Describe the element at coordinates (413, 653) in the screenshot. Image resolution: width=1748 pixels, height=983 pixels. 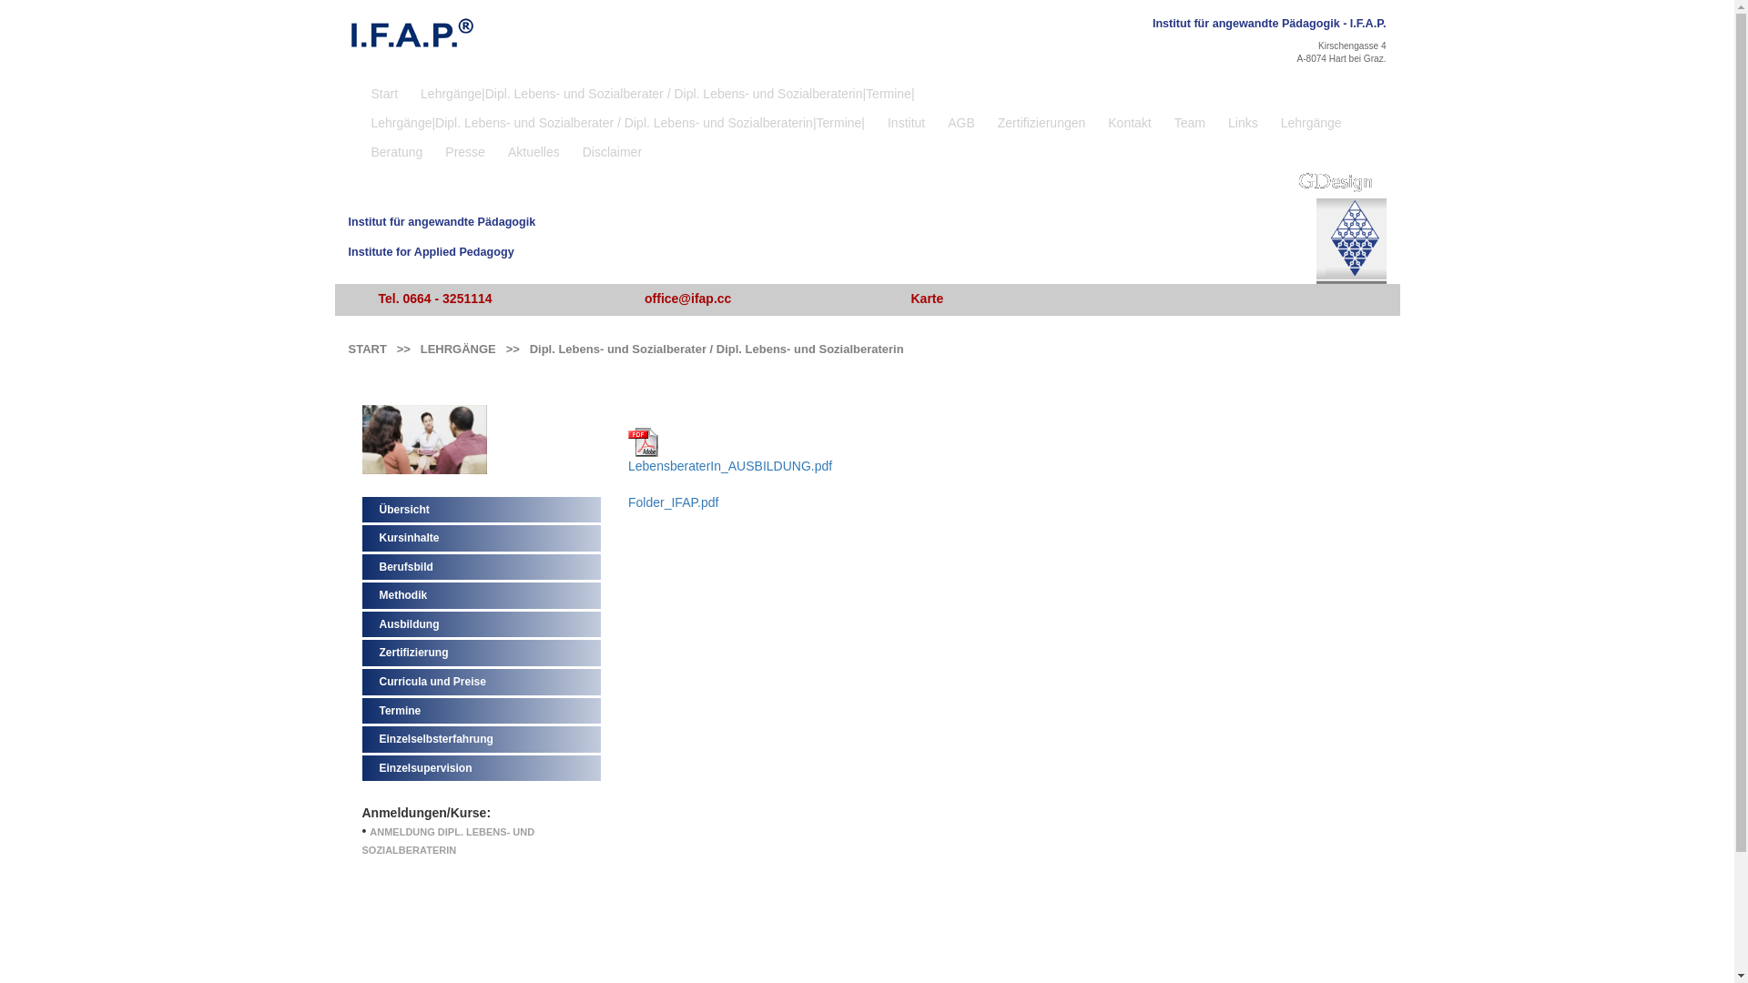
I see `Zertifizierung` at that location.